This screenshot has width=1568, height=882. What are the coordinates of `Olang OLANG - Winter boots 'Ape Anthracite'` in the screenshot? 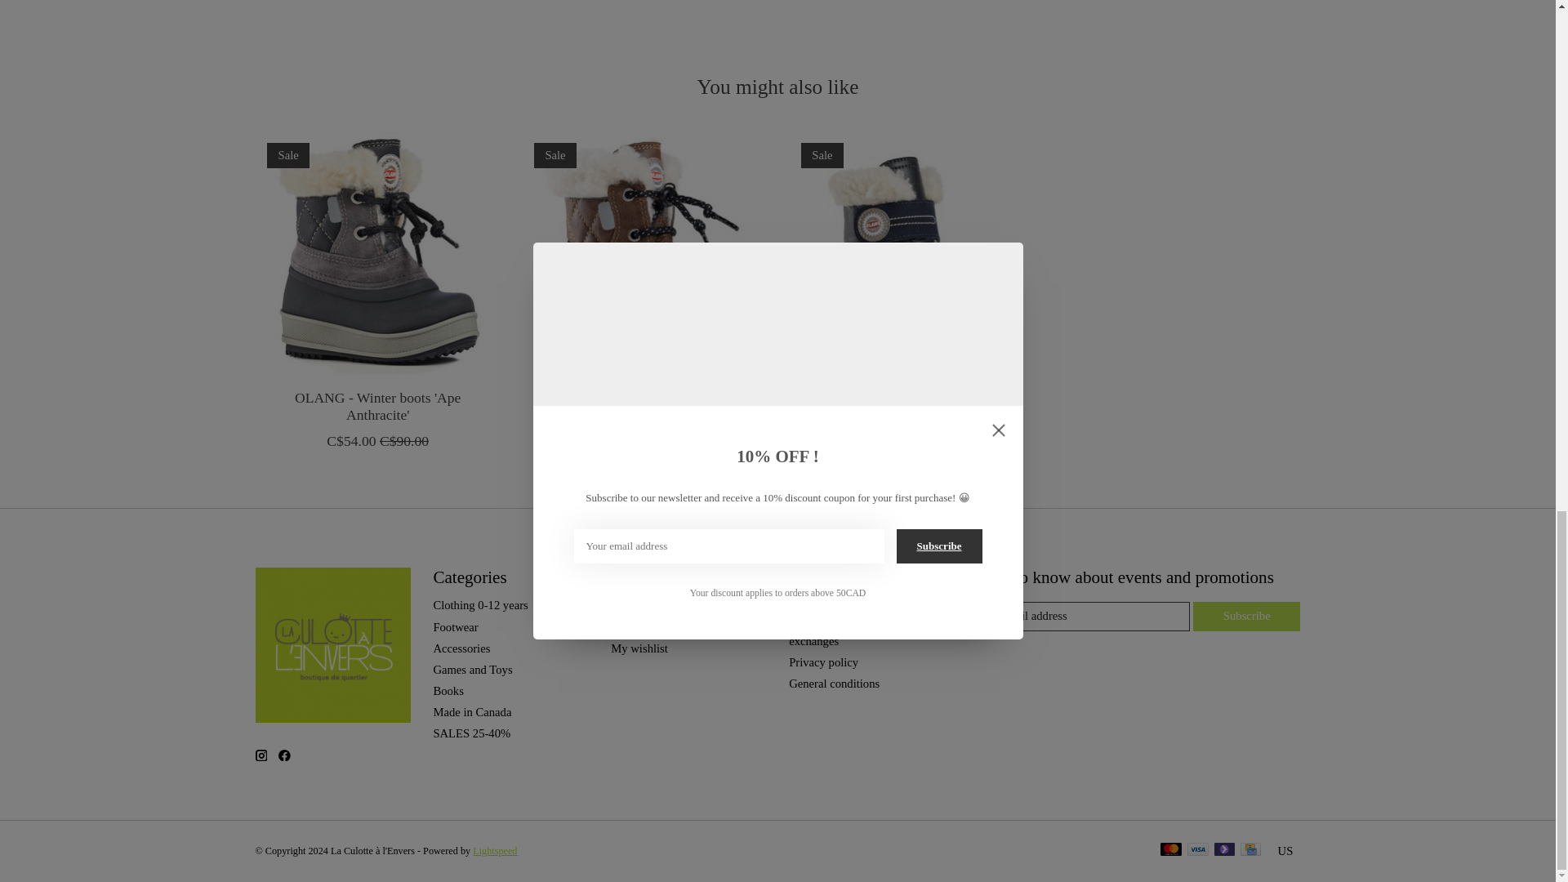 It's located at (376, 253).